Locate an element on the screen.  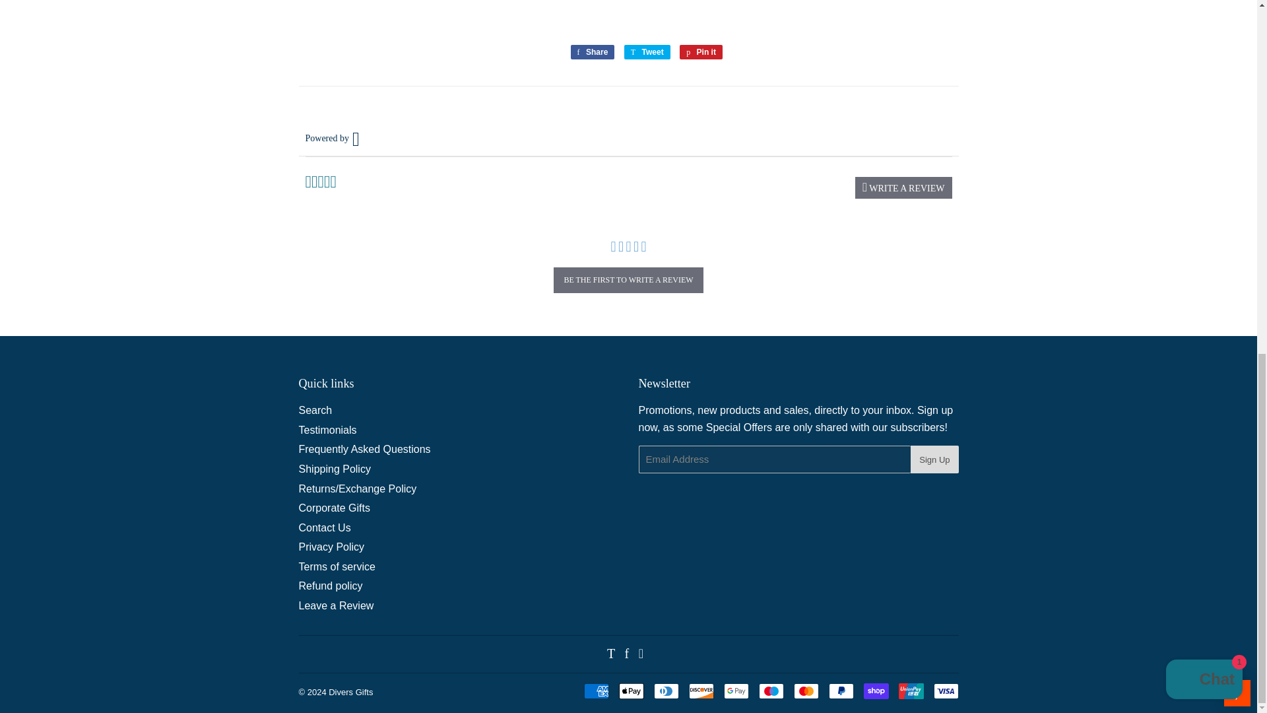
Union Pay is located at coordinates (911, 691).